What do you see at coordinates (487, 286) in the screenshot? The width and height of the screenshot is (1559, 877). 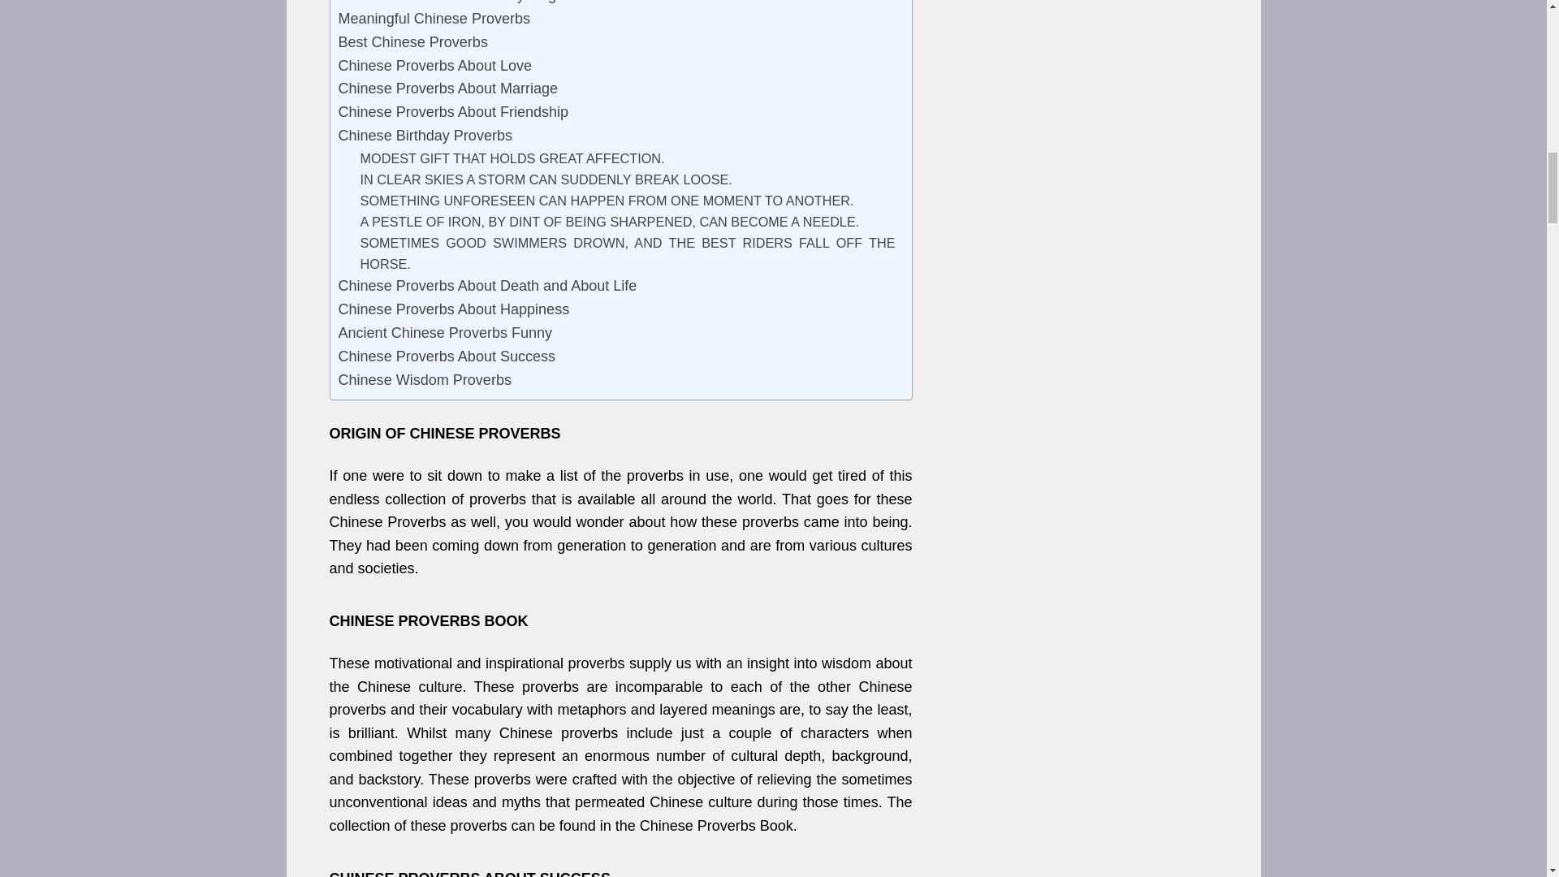 I see `Chinese Proverbs About Death and About Life` at bounding box center [487, 286].